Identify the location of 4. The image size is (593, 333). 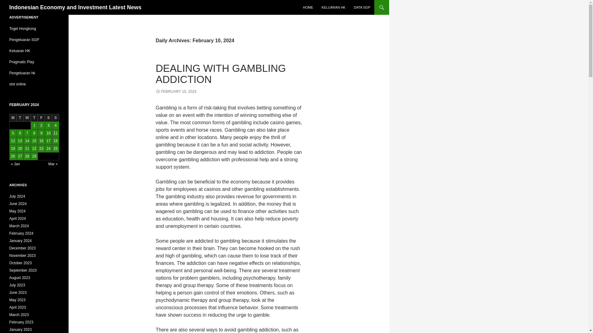
(55, 125).